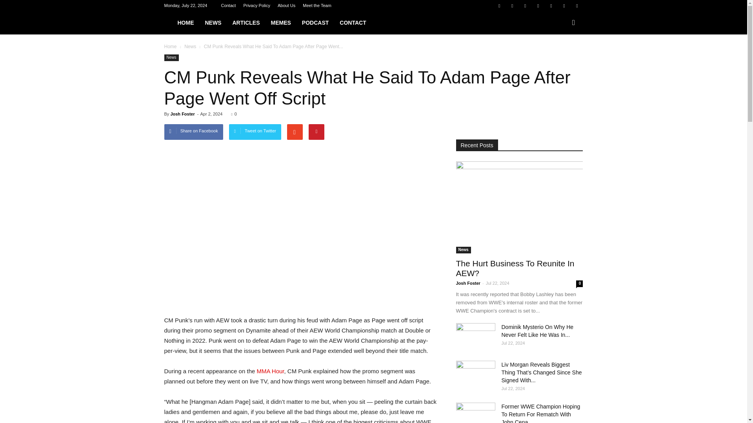 The image size is (753, 423). Describe the element at coordinates (525, 5) in the screenshot. I see `Instagram` at that location.